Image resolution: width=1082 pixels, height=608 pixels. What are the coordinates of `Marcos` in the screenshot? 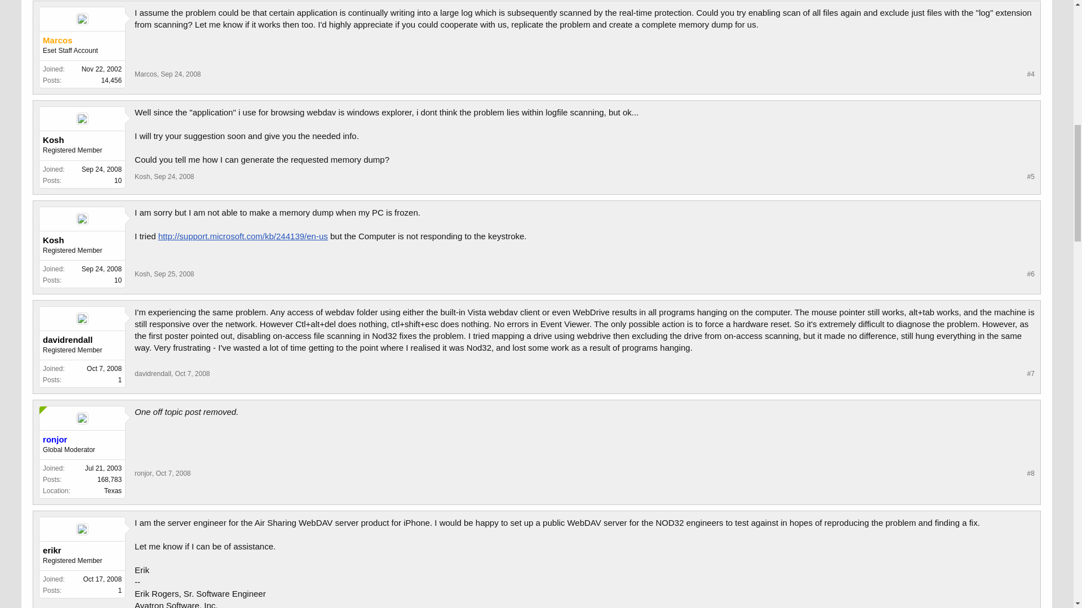 It's located at (145, 74).